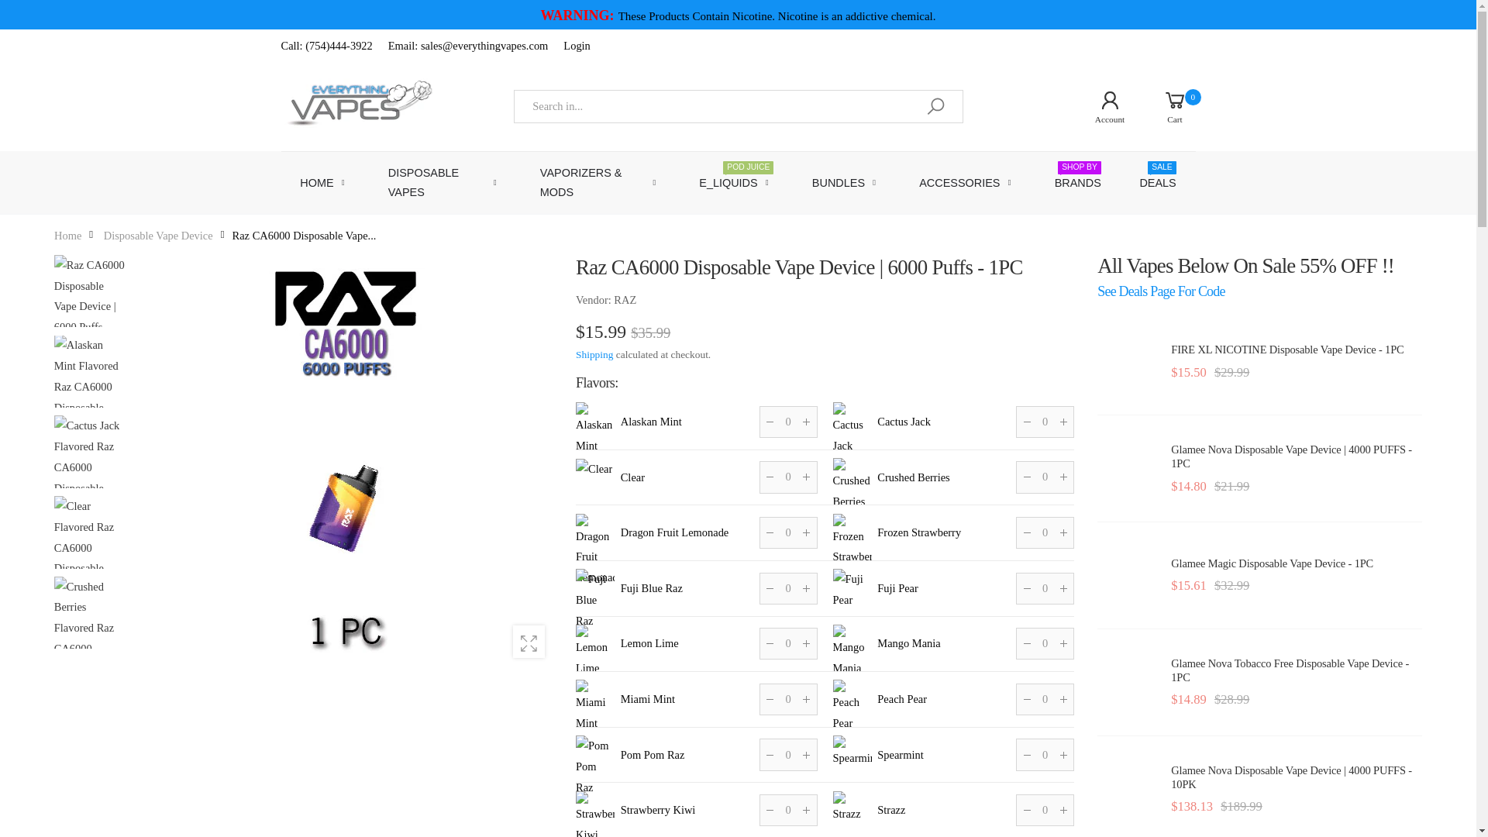 This screenshot has height=837, width=1488. Describe the element at coordinates (1045, 533) in the screenshot. I see `0` at that location.